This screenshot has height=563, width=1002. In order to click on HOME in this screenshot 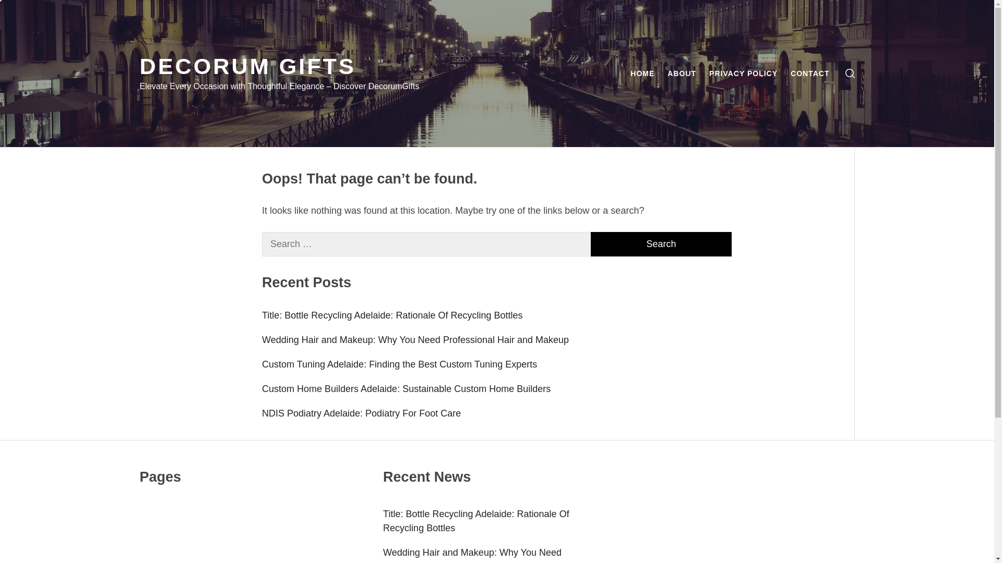, I will do `click(642, 74)`.